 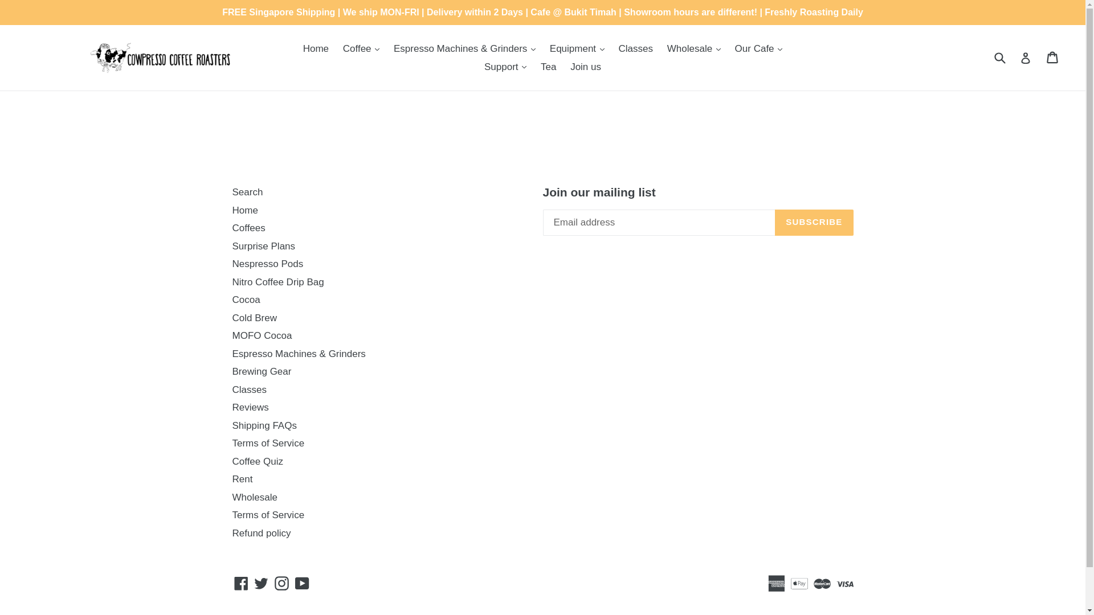 I want to click on Cowpresso Coffee Roasters Singapore on Facebook, so click(x=241, y=582).